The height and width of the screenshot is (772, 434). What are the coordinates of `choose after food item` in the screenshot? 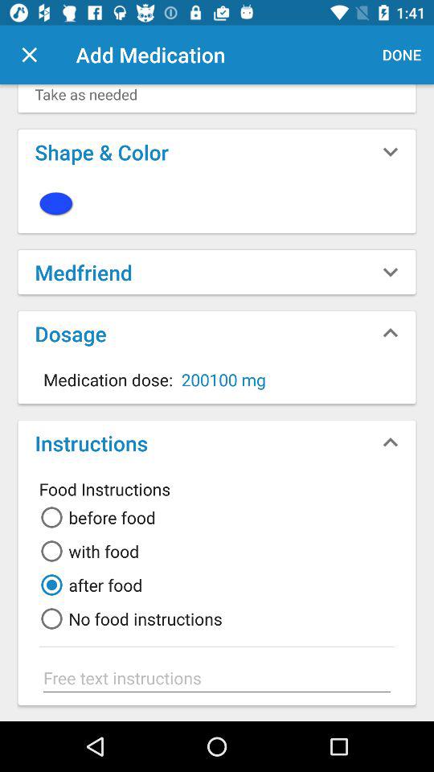 It's located at (88, 585).